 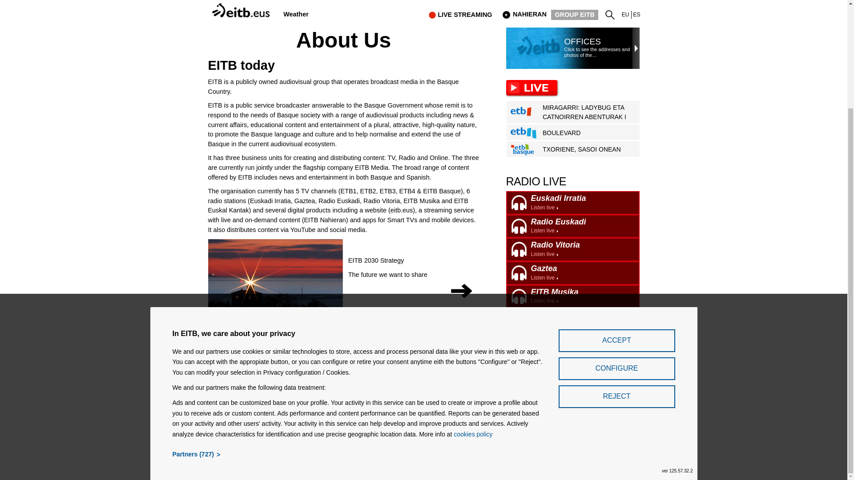 I want to click on The future we want to share, so click(x=296, y=14).